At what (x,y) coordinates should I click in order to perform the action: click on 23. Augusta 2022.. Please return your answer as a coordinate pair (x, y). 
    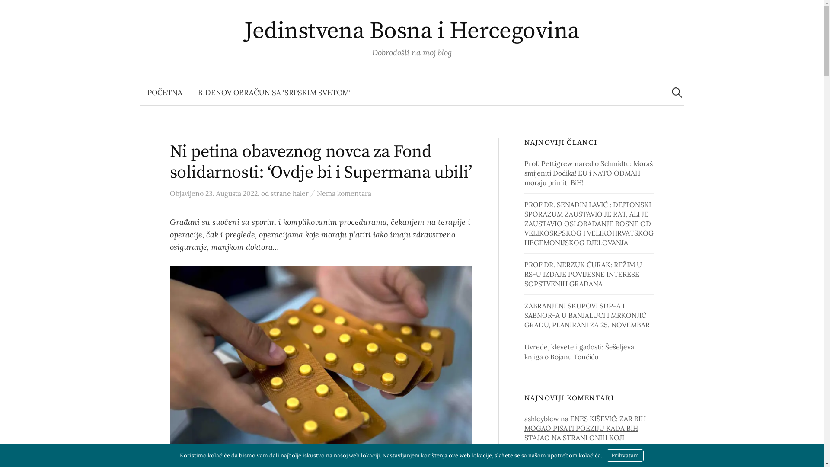
    Looking at the image, I should click on (232, 194).